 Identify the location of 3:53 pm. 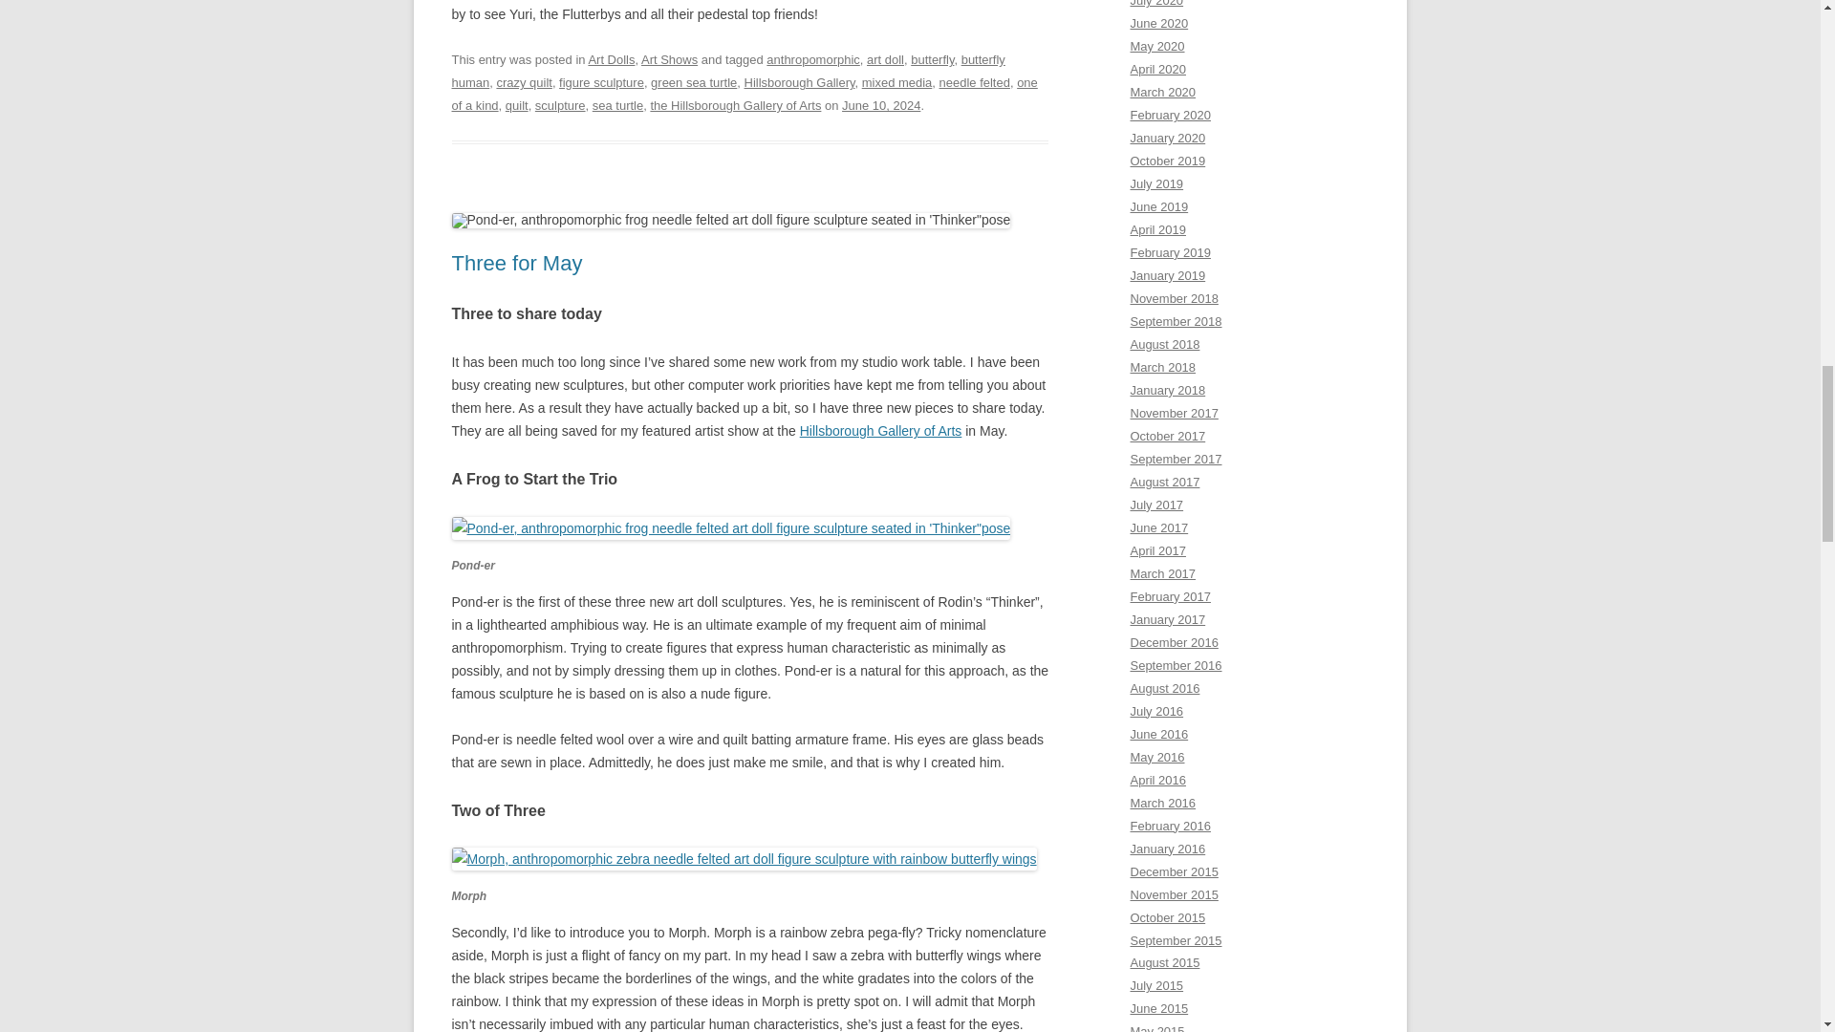
(881, 105).